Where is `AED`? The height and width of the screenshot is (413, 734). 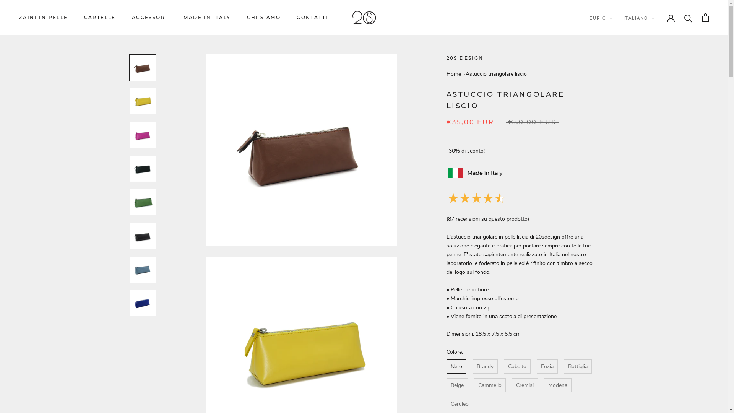 AED is located at coordinates (614, 34).